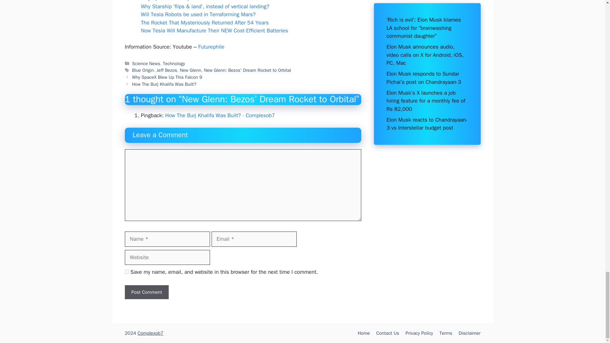  Describe the element at coordinates (126, 271) in the screenshot. I see `yes` at that location.